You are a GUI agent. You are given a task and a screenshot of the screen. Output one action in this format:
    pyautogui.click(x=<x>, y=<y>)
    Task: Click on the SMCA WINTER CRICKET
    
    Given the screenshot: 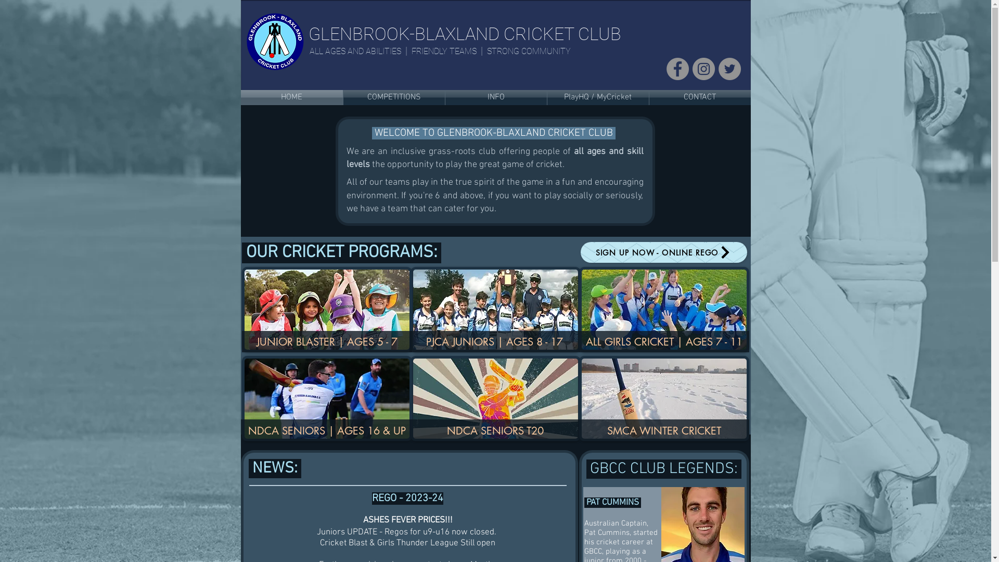 What is the action you would take?
    pyautogui.click(x=664, y=432)
    